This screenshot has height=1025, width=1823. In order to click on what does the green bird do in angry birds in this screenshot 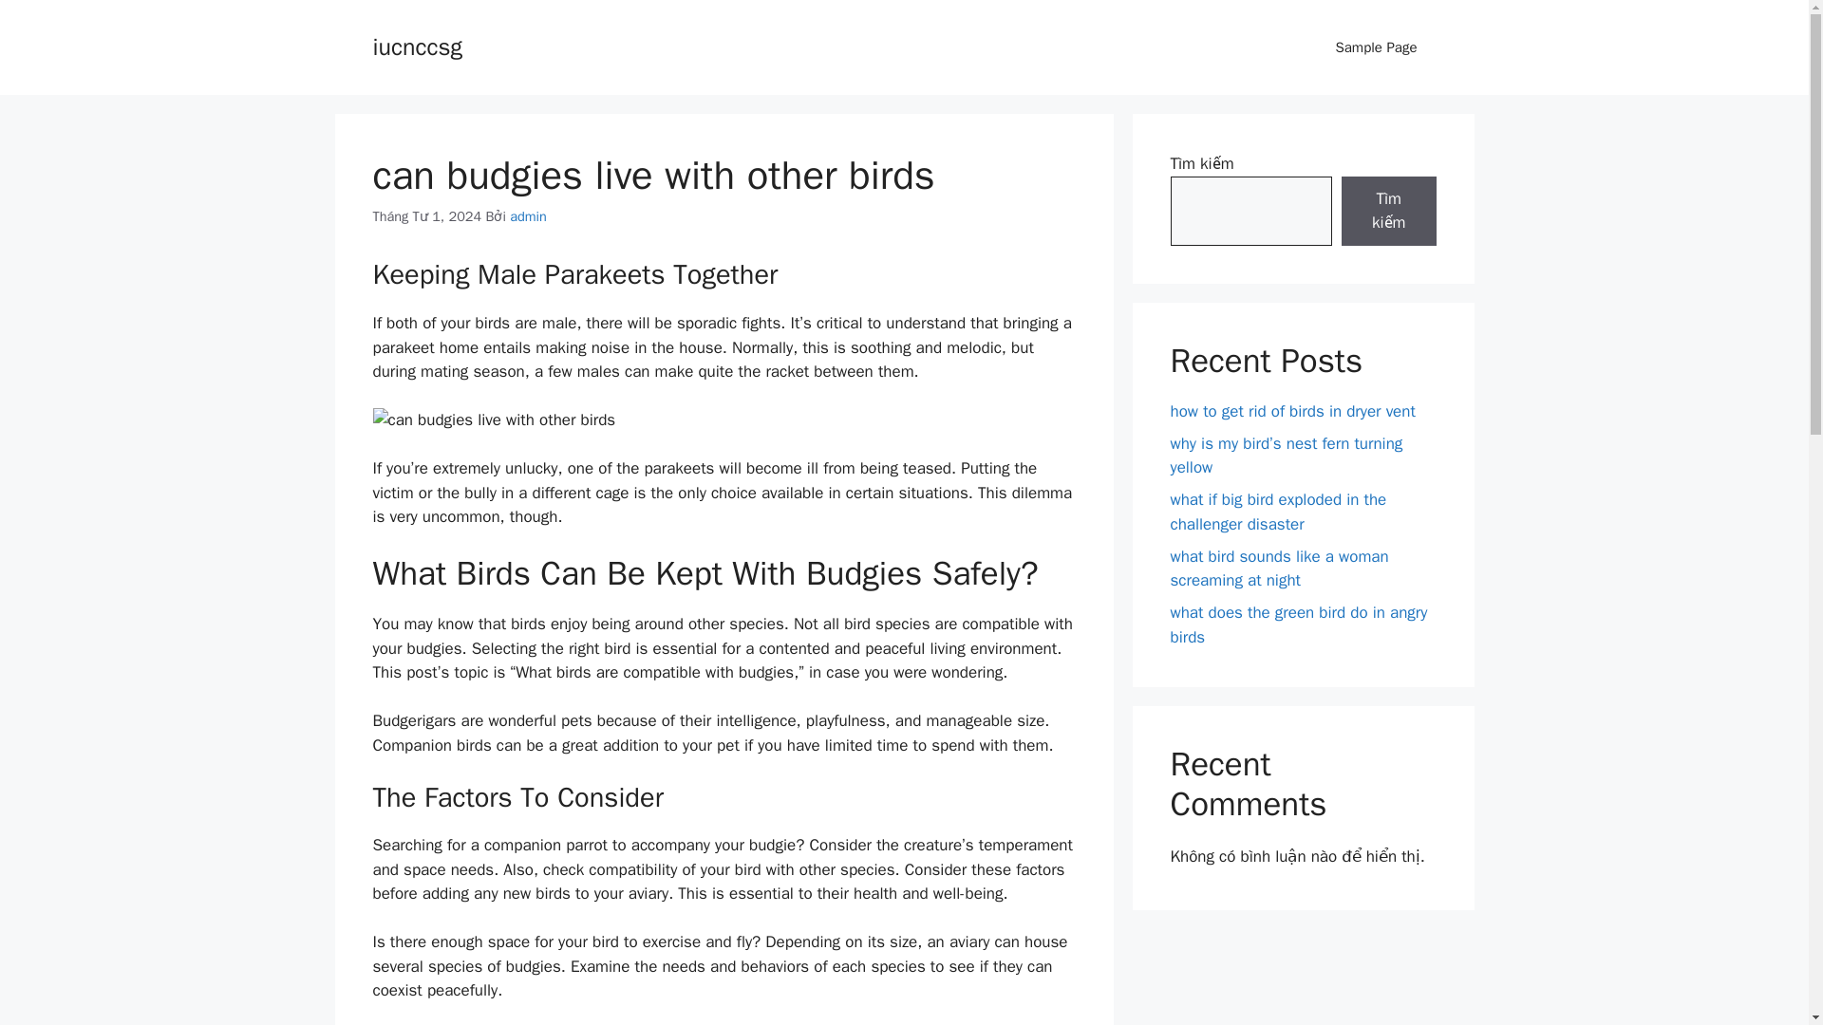, I will do `click(1299, 624)`.